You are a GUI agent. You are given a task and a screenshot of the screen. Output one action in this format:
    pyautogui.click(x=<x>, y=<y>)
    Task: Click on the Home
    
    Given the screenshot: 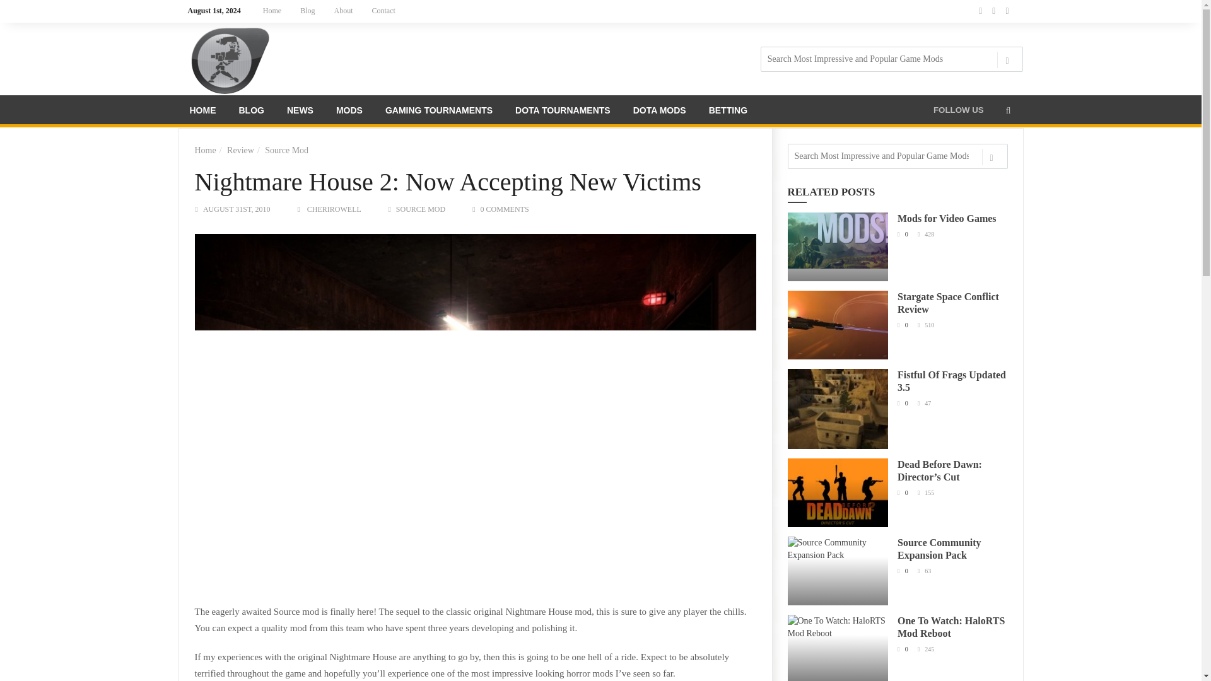 What is the action you would take?
    pyautogui.click(x=271, y=11)
    